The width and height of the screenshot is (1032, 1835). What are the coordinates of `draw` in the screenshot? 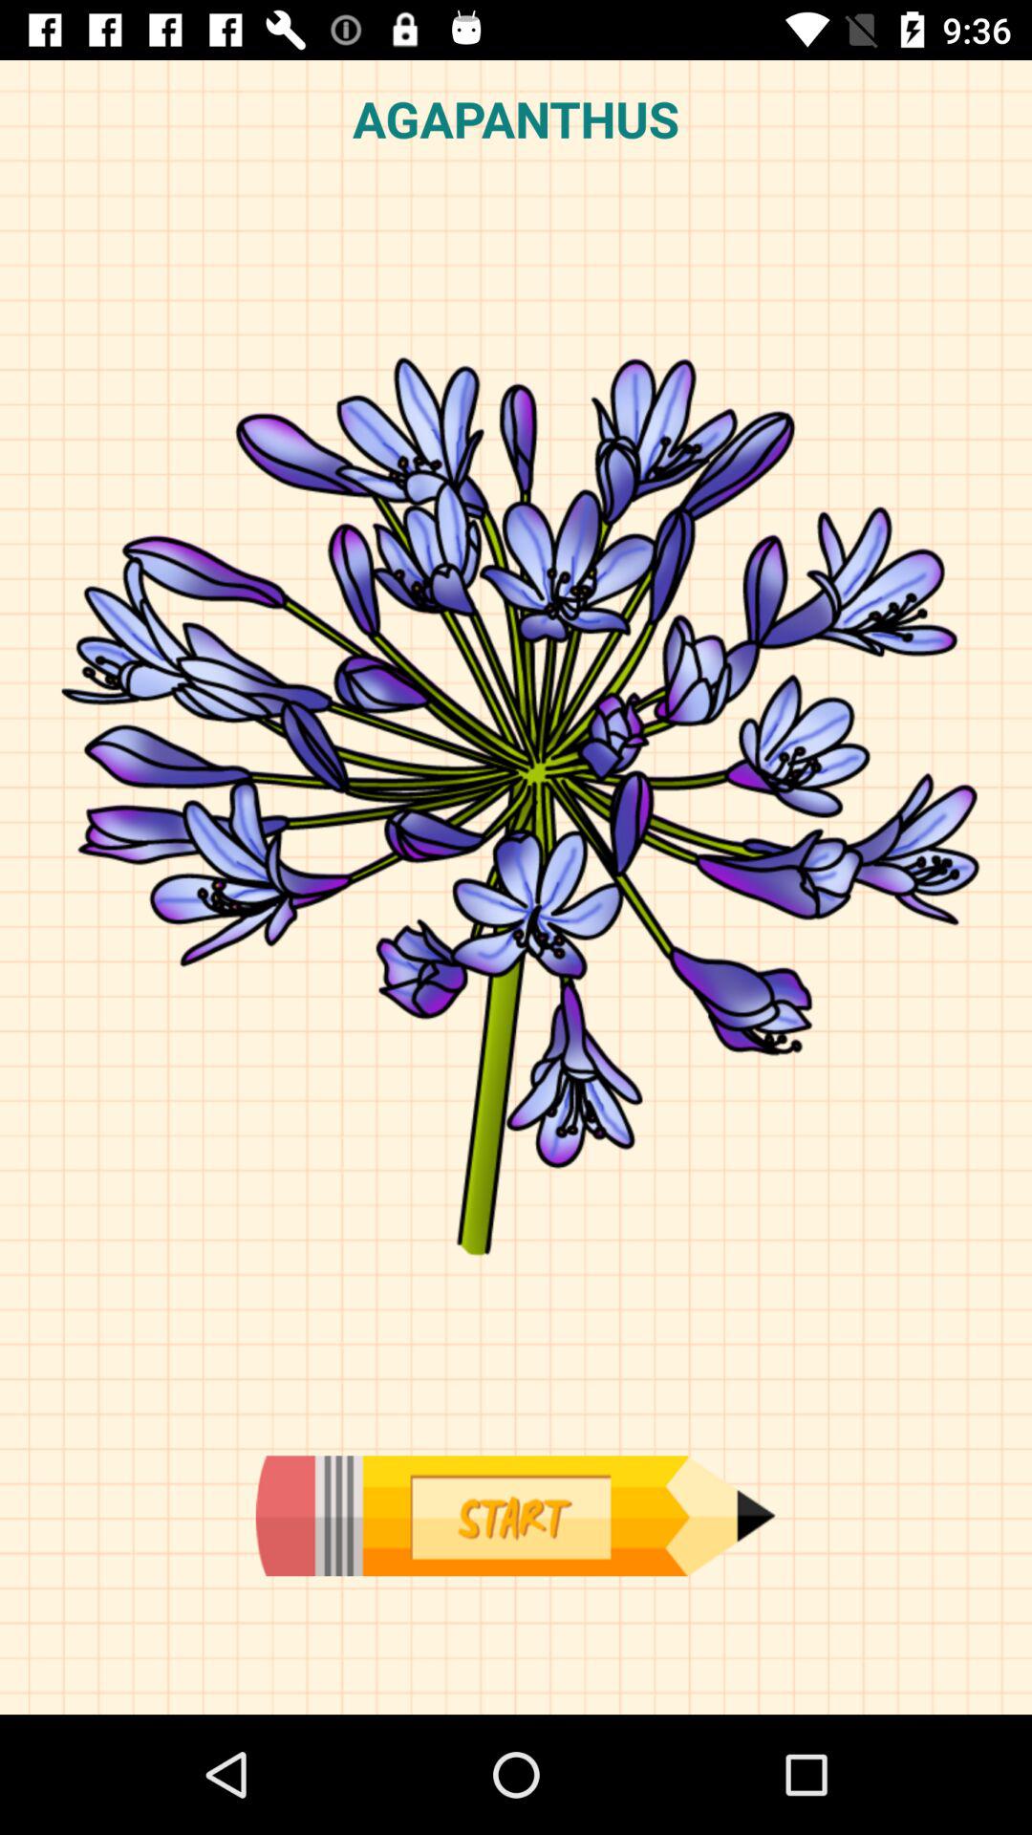 It's located at (515, 1516).